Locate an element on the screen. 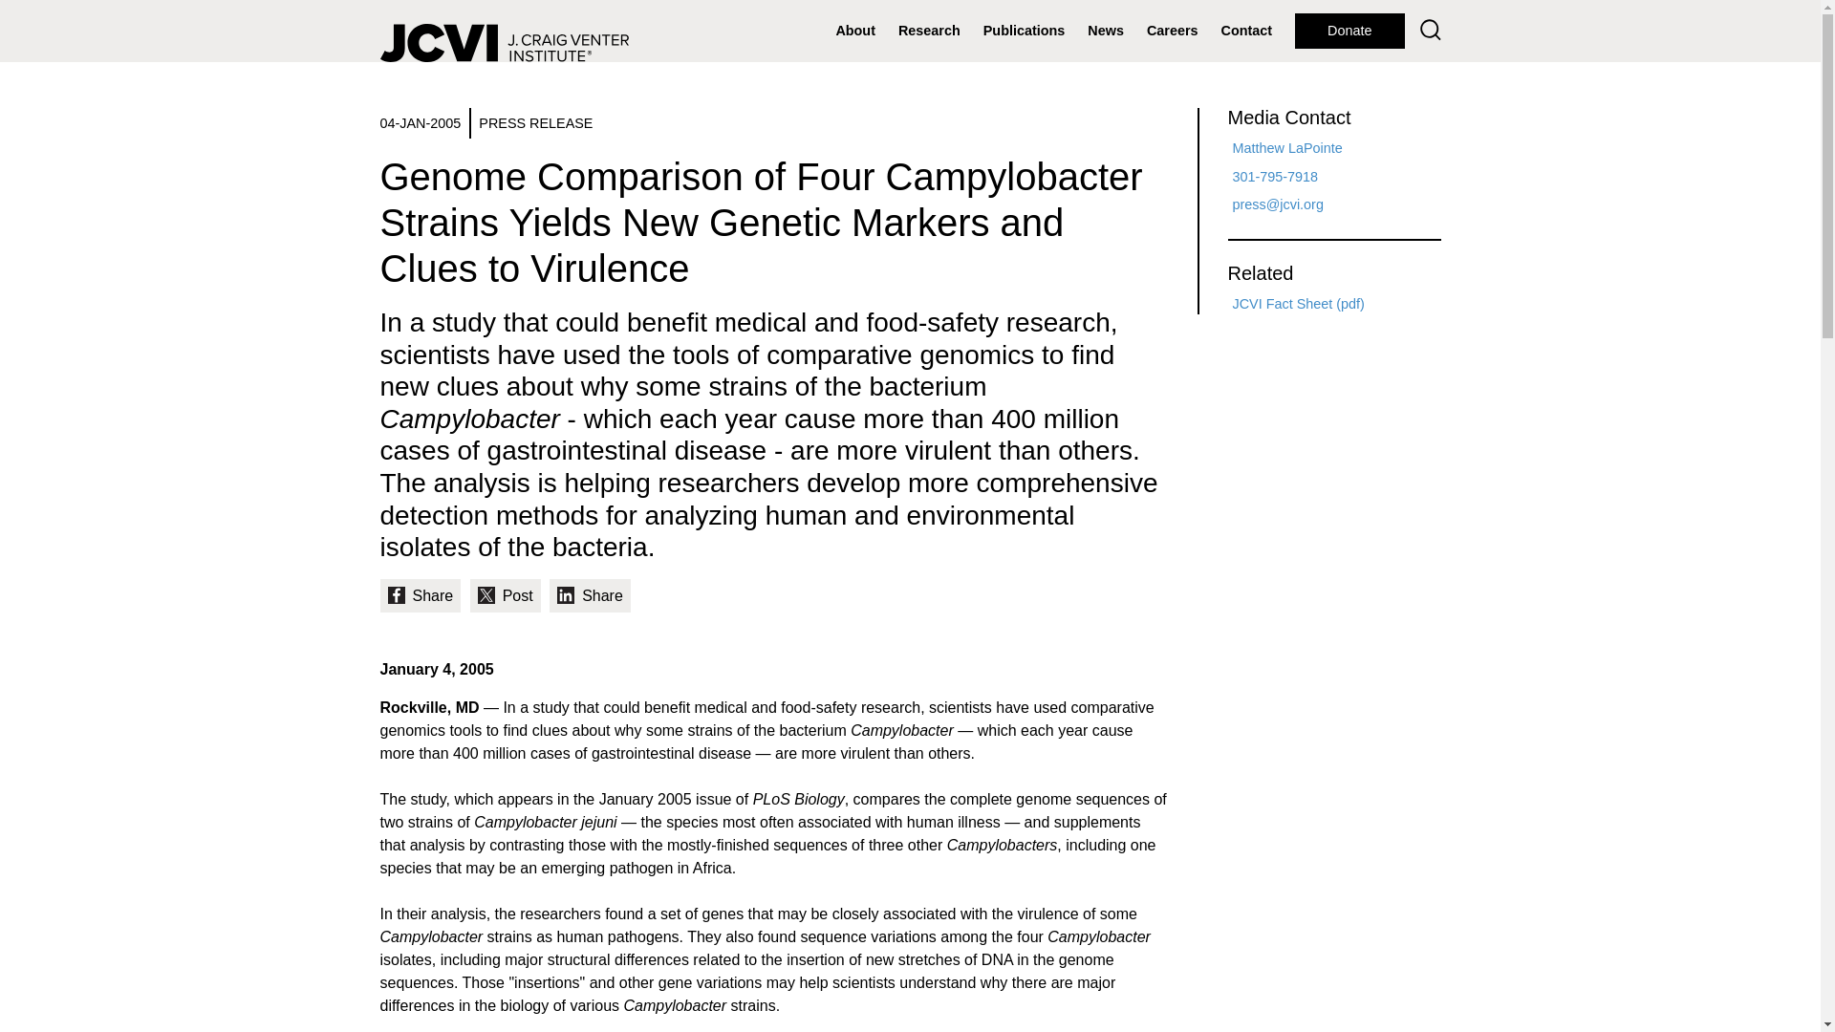 The image size is (1835, 1032). 301-795-7918 is located at coordinates (1276, 177).